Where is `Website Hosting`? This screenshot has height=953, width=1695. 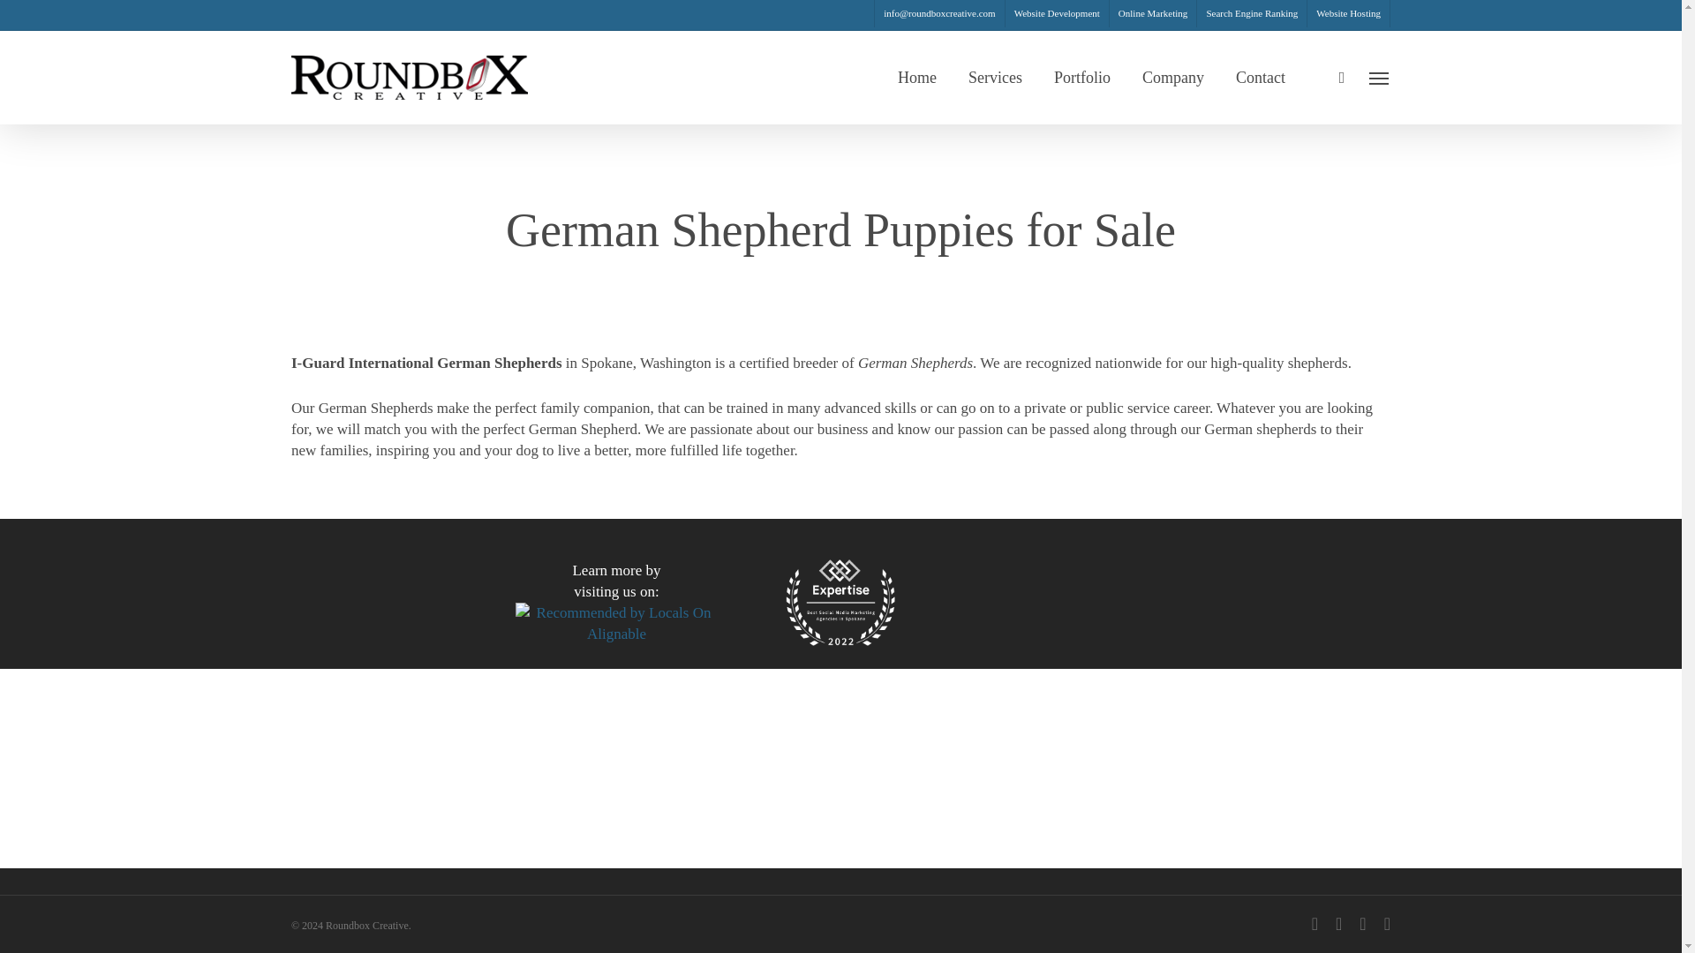
Website Hosting is located at coordinates (1348, 14).